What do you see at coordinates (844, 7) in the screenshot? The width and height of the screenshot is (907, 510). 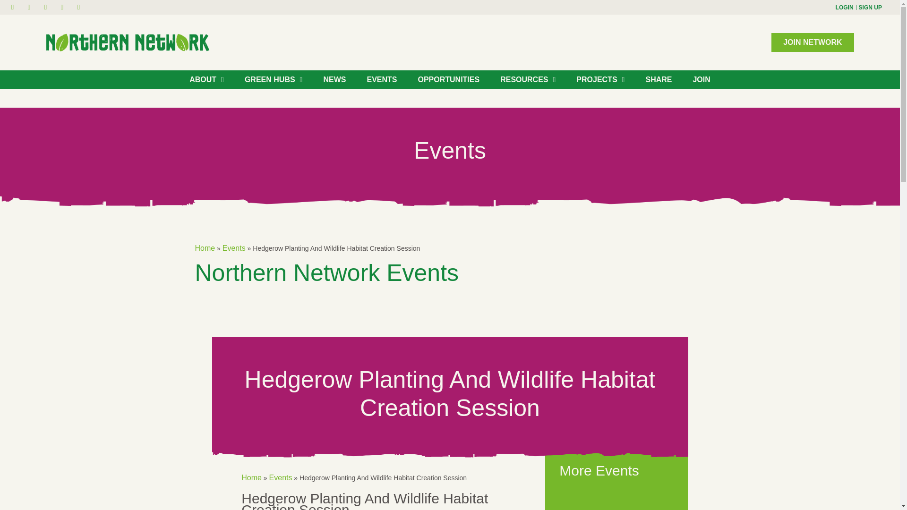 I see `LOGIN` at bounding box center [844, 7].